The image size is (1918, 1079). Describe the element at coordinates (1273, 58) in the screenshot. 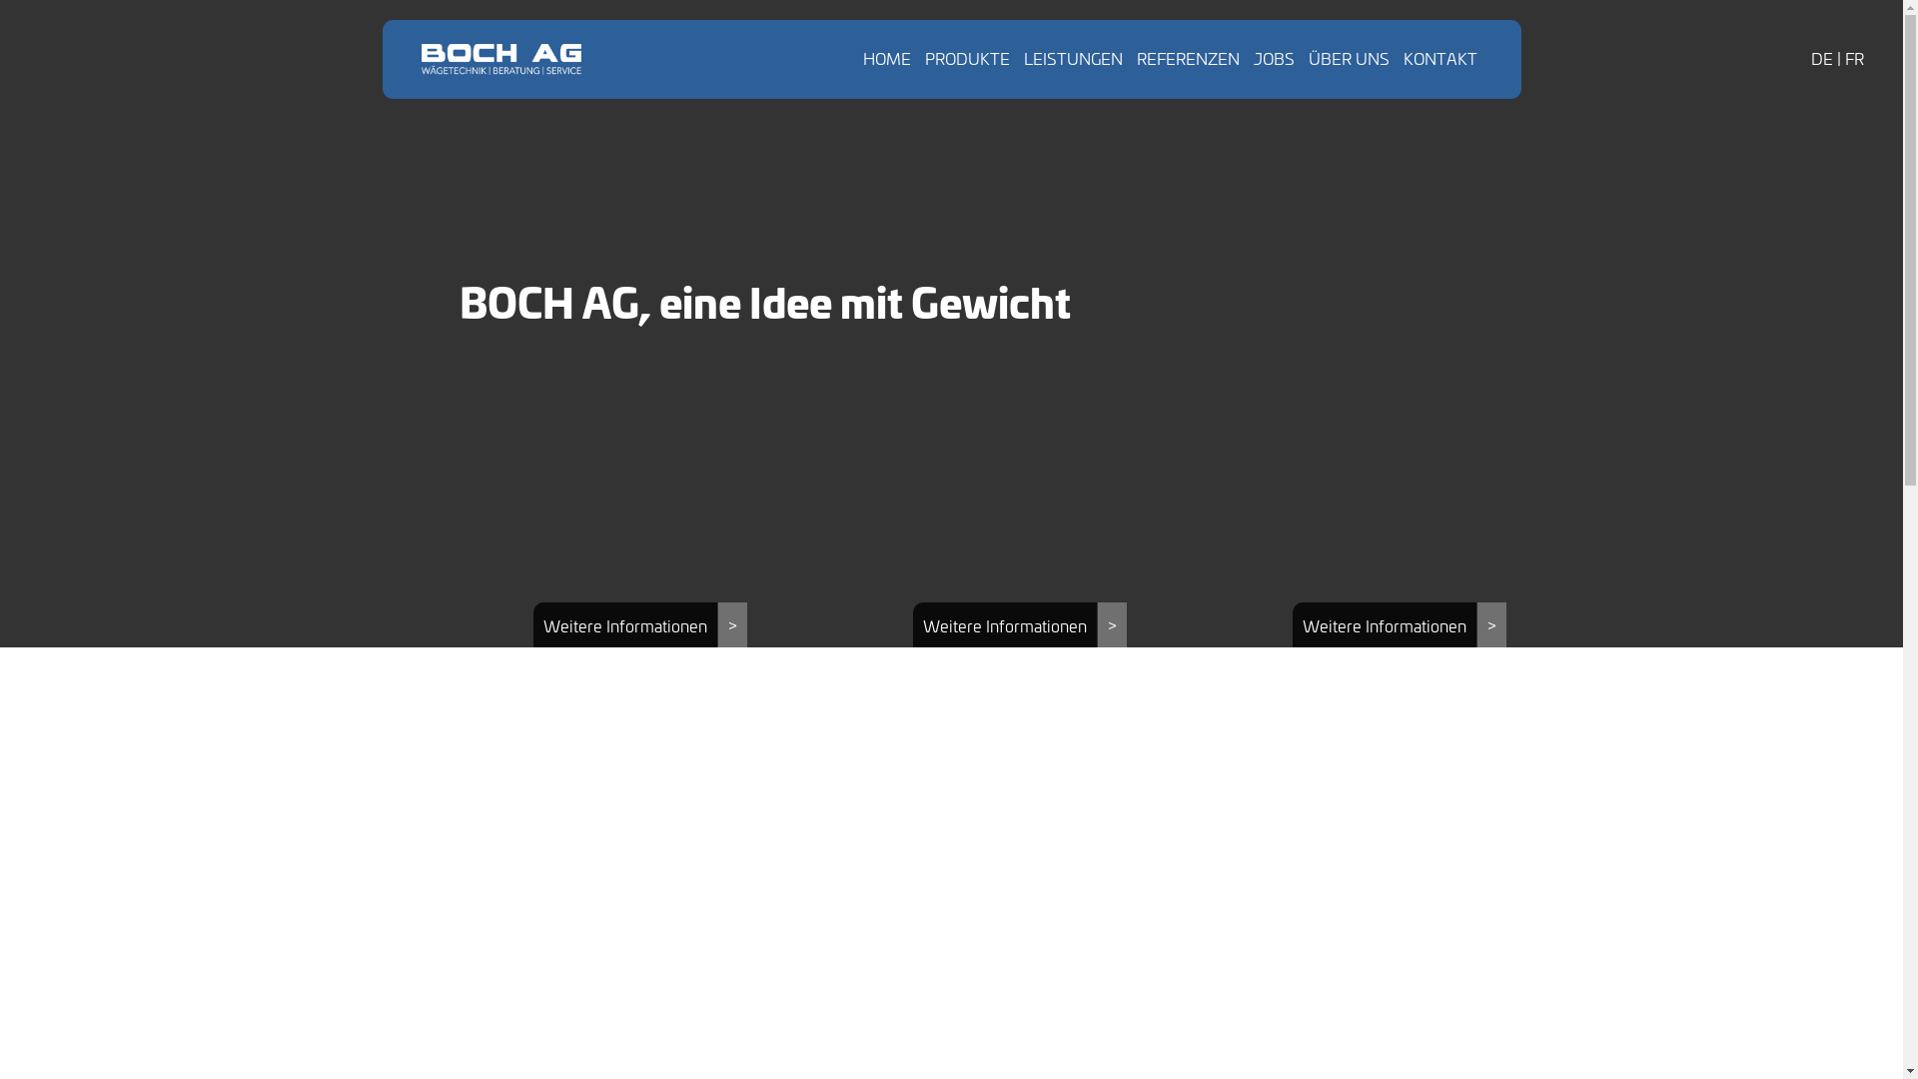

I see `JOBS` at that location.